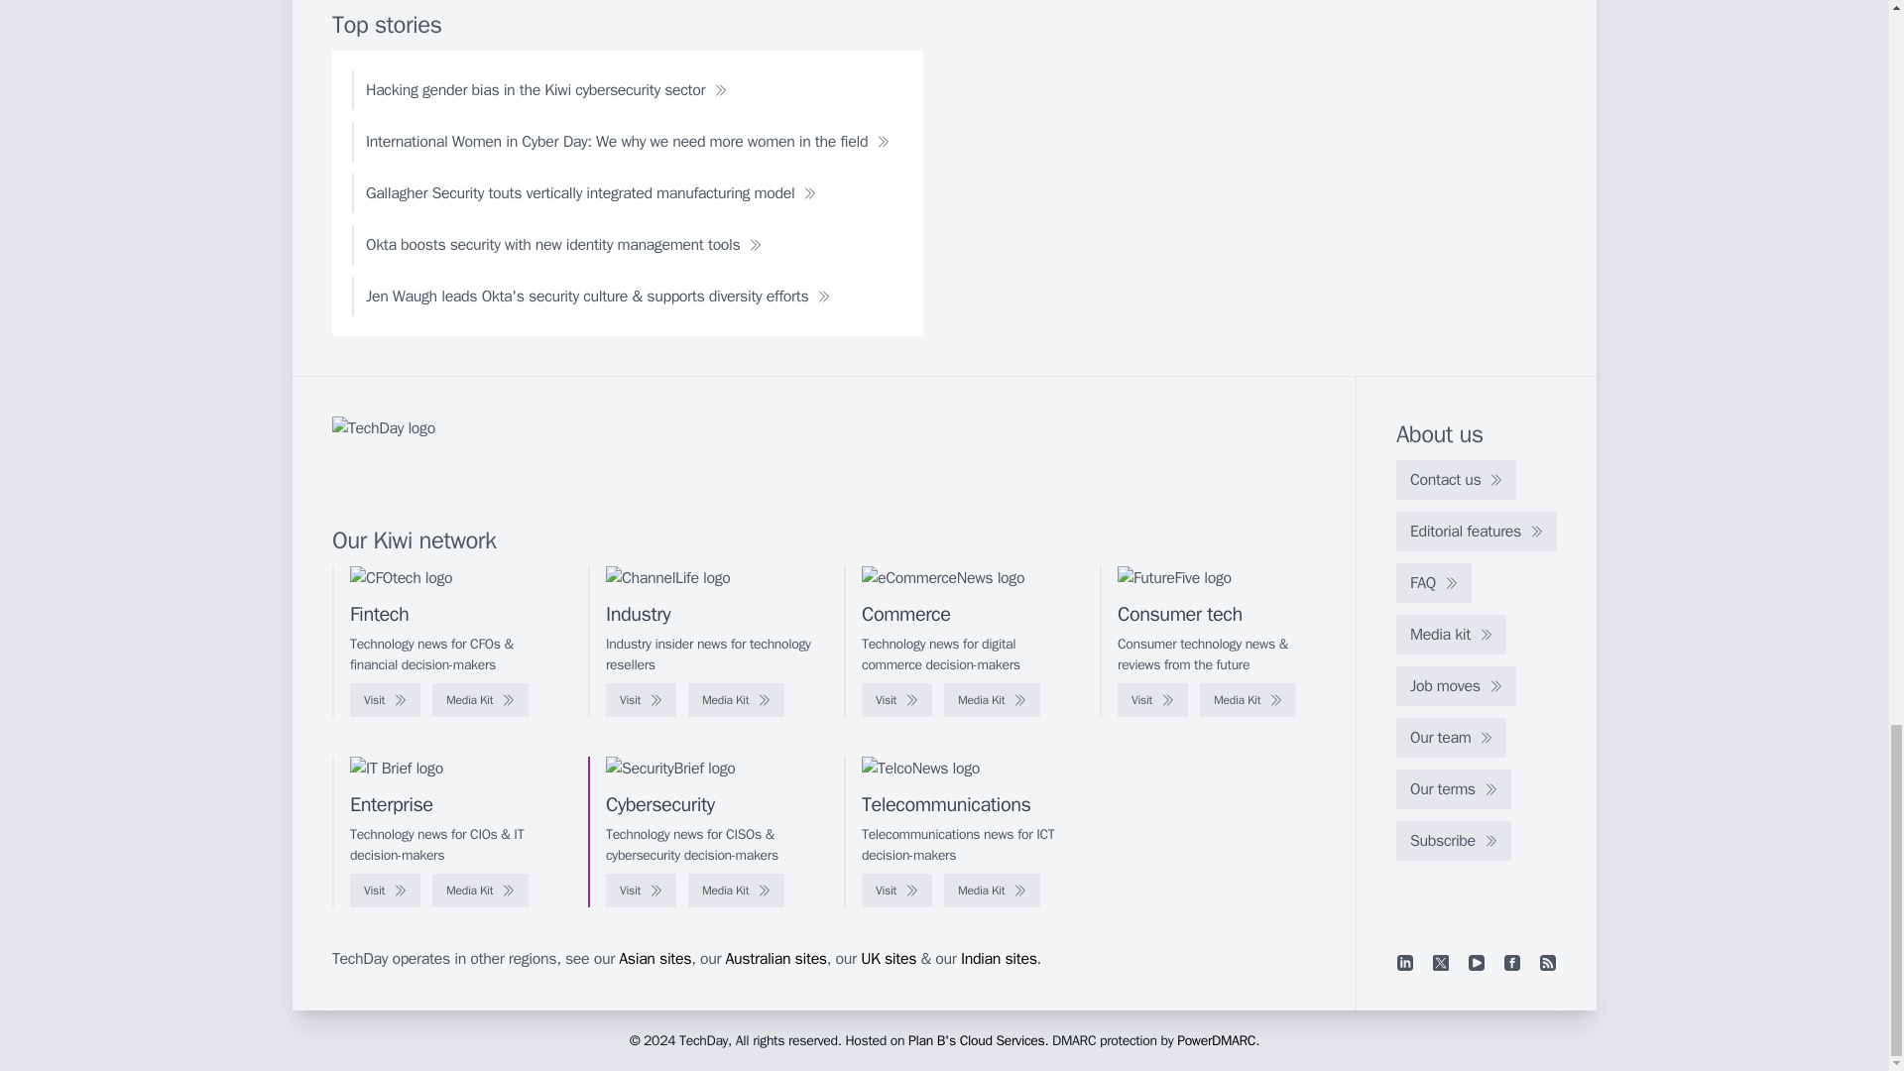 The height and width of the screenshot is (1071, 1904). I want to click on Visit, so click(641, 700).